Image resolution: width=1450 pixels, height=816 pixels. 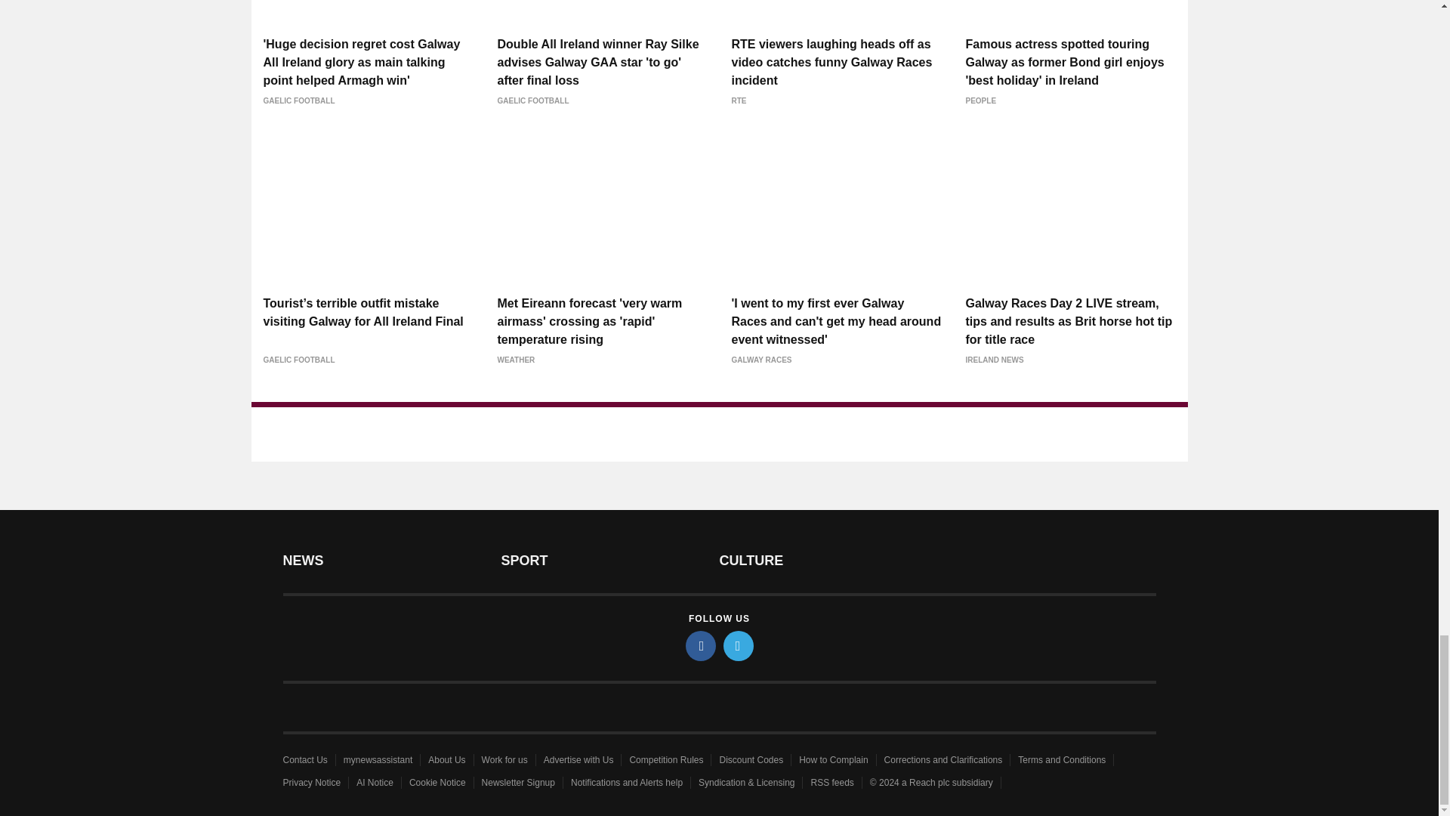 What do you see at coordinates (701, 645) in the screenshot?
I see `facebook` at bounding box center [701, 645].